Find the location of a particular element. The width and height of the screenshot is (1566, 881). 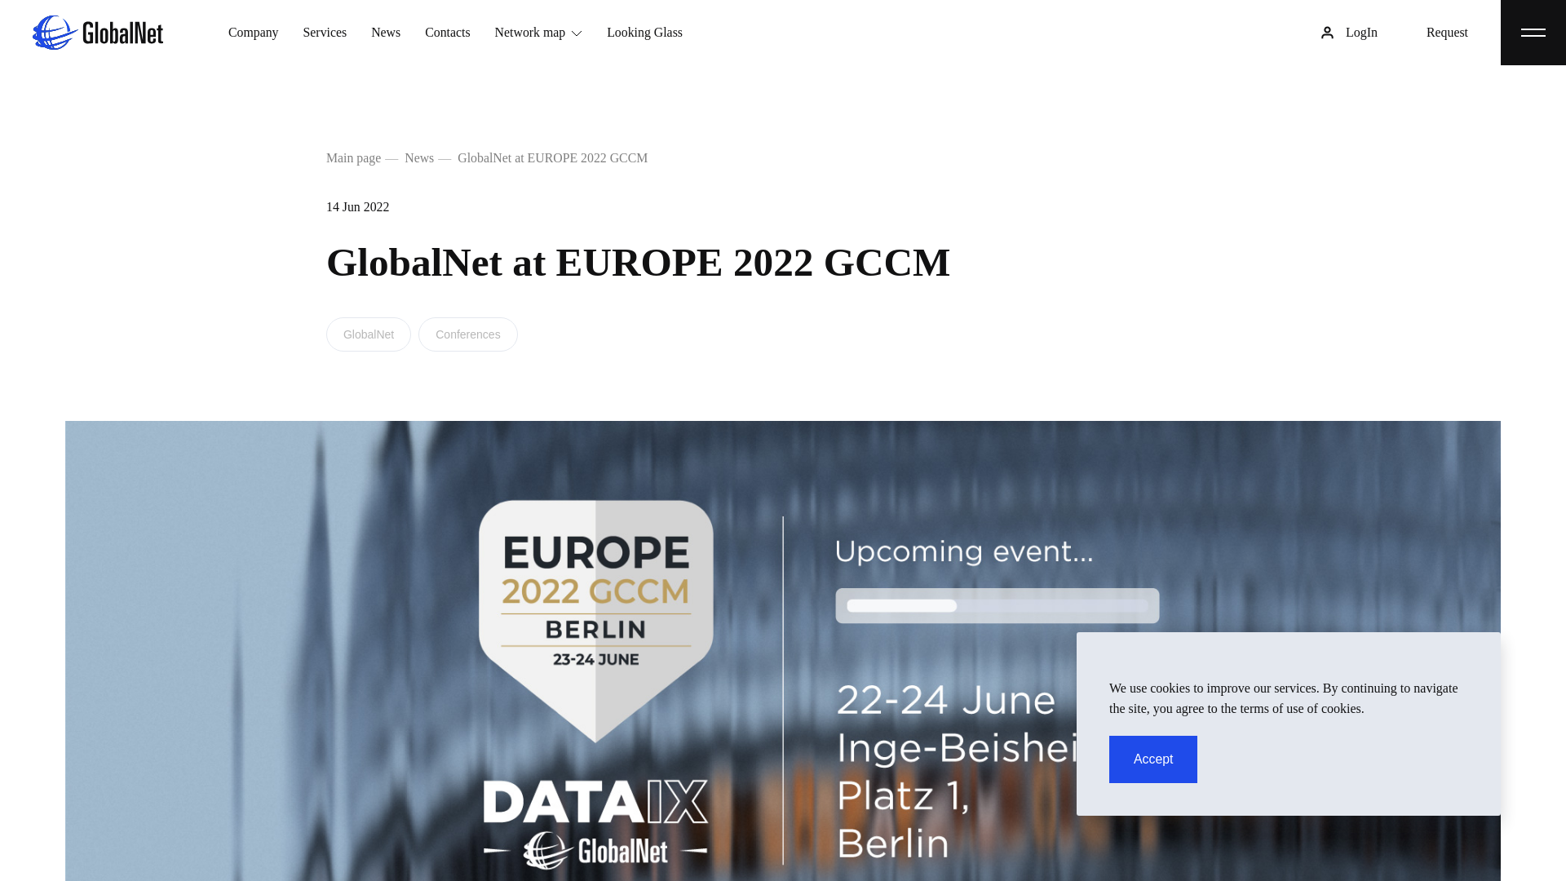

GlobalNet at EUROPE 2022 GCCM is located at coordinates (552, 157).